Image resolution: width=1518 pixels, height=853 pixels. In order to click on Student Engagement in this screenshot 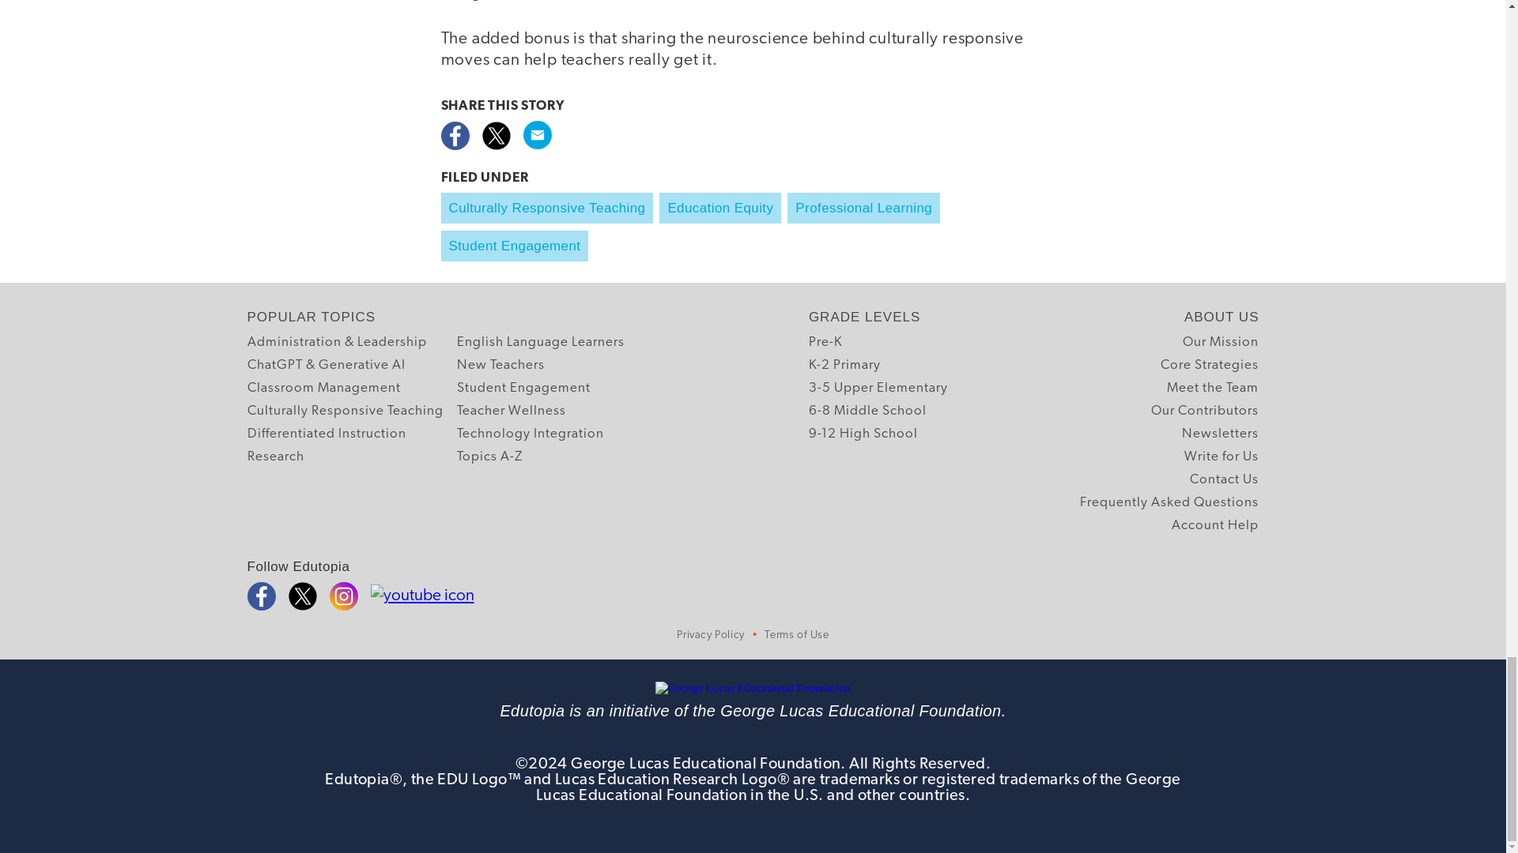, I will do `click(523, 389)`.